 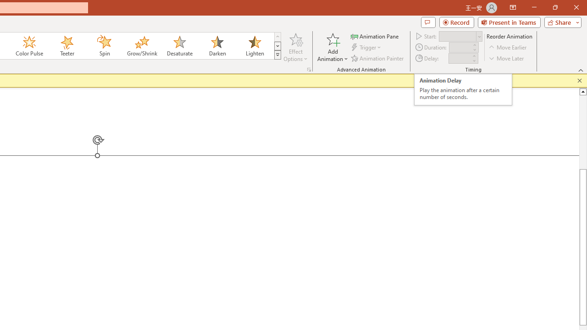 I want to click on Less, so click(x=474, y=60).